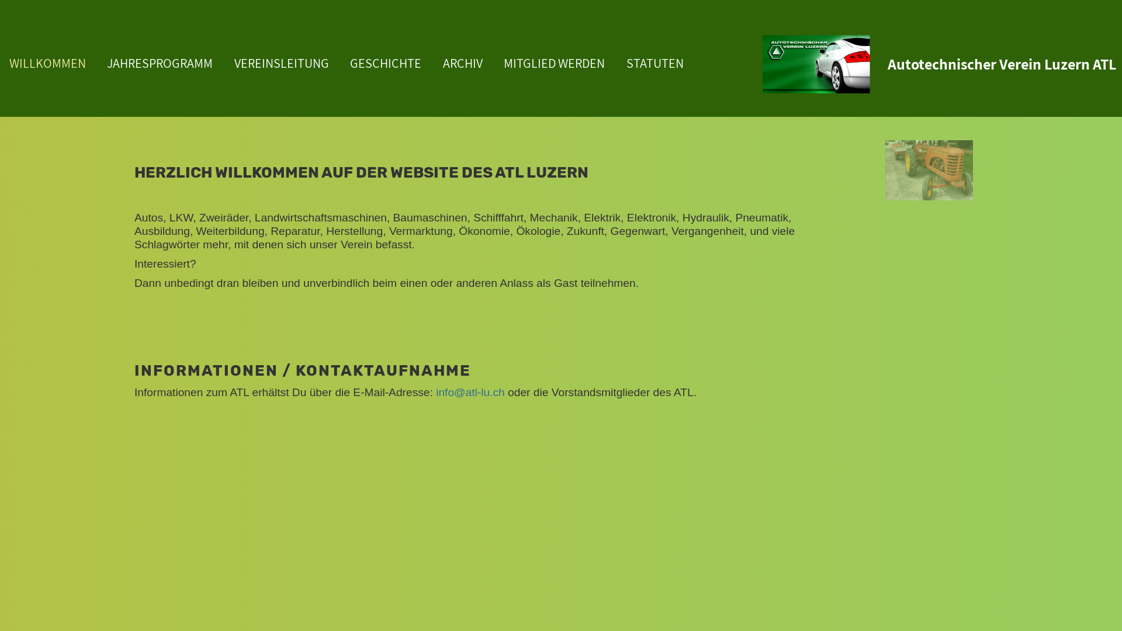 The height and width of the screenshot is (631, 1122). Describe the element at coordinates (470, 393) in the screenshot. I see `info@atl-lu.ch` at that location.